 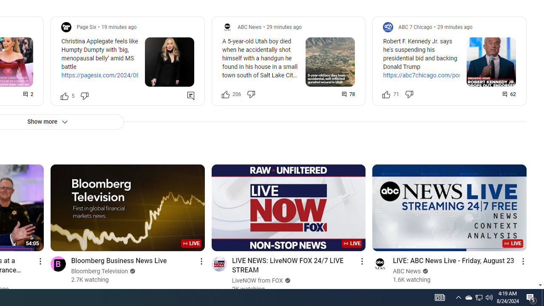 I want to click on Like this post along with 71 other people, so click(x=386, y=94).